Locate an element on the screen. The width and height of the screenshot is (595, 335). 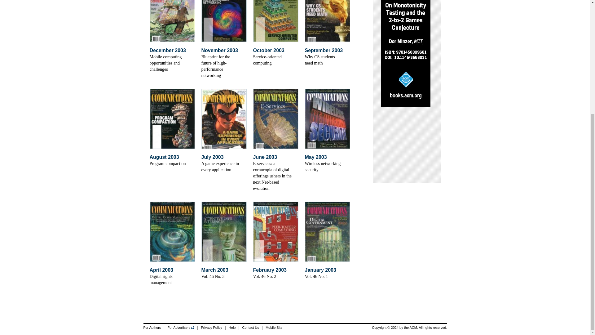
Help is located at coordinates (232, 328).